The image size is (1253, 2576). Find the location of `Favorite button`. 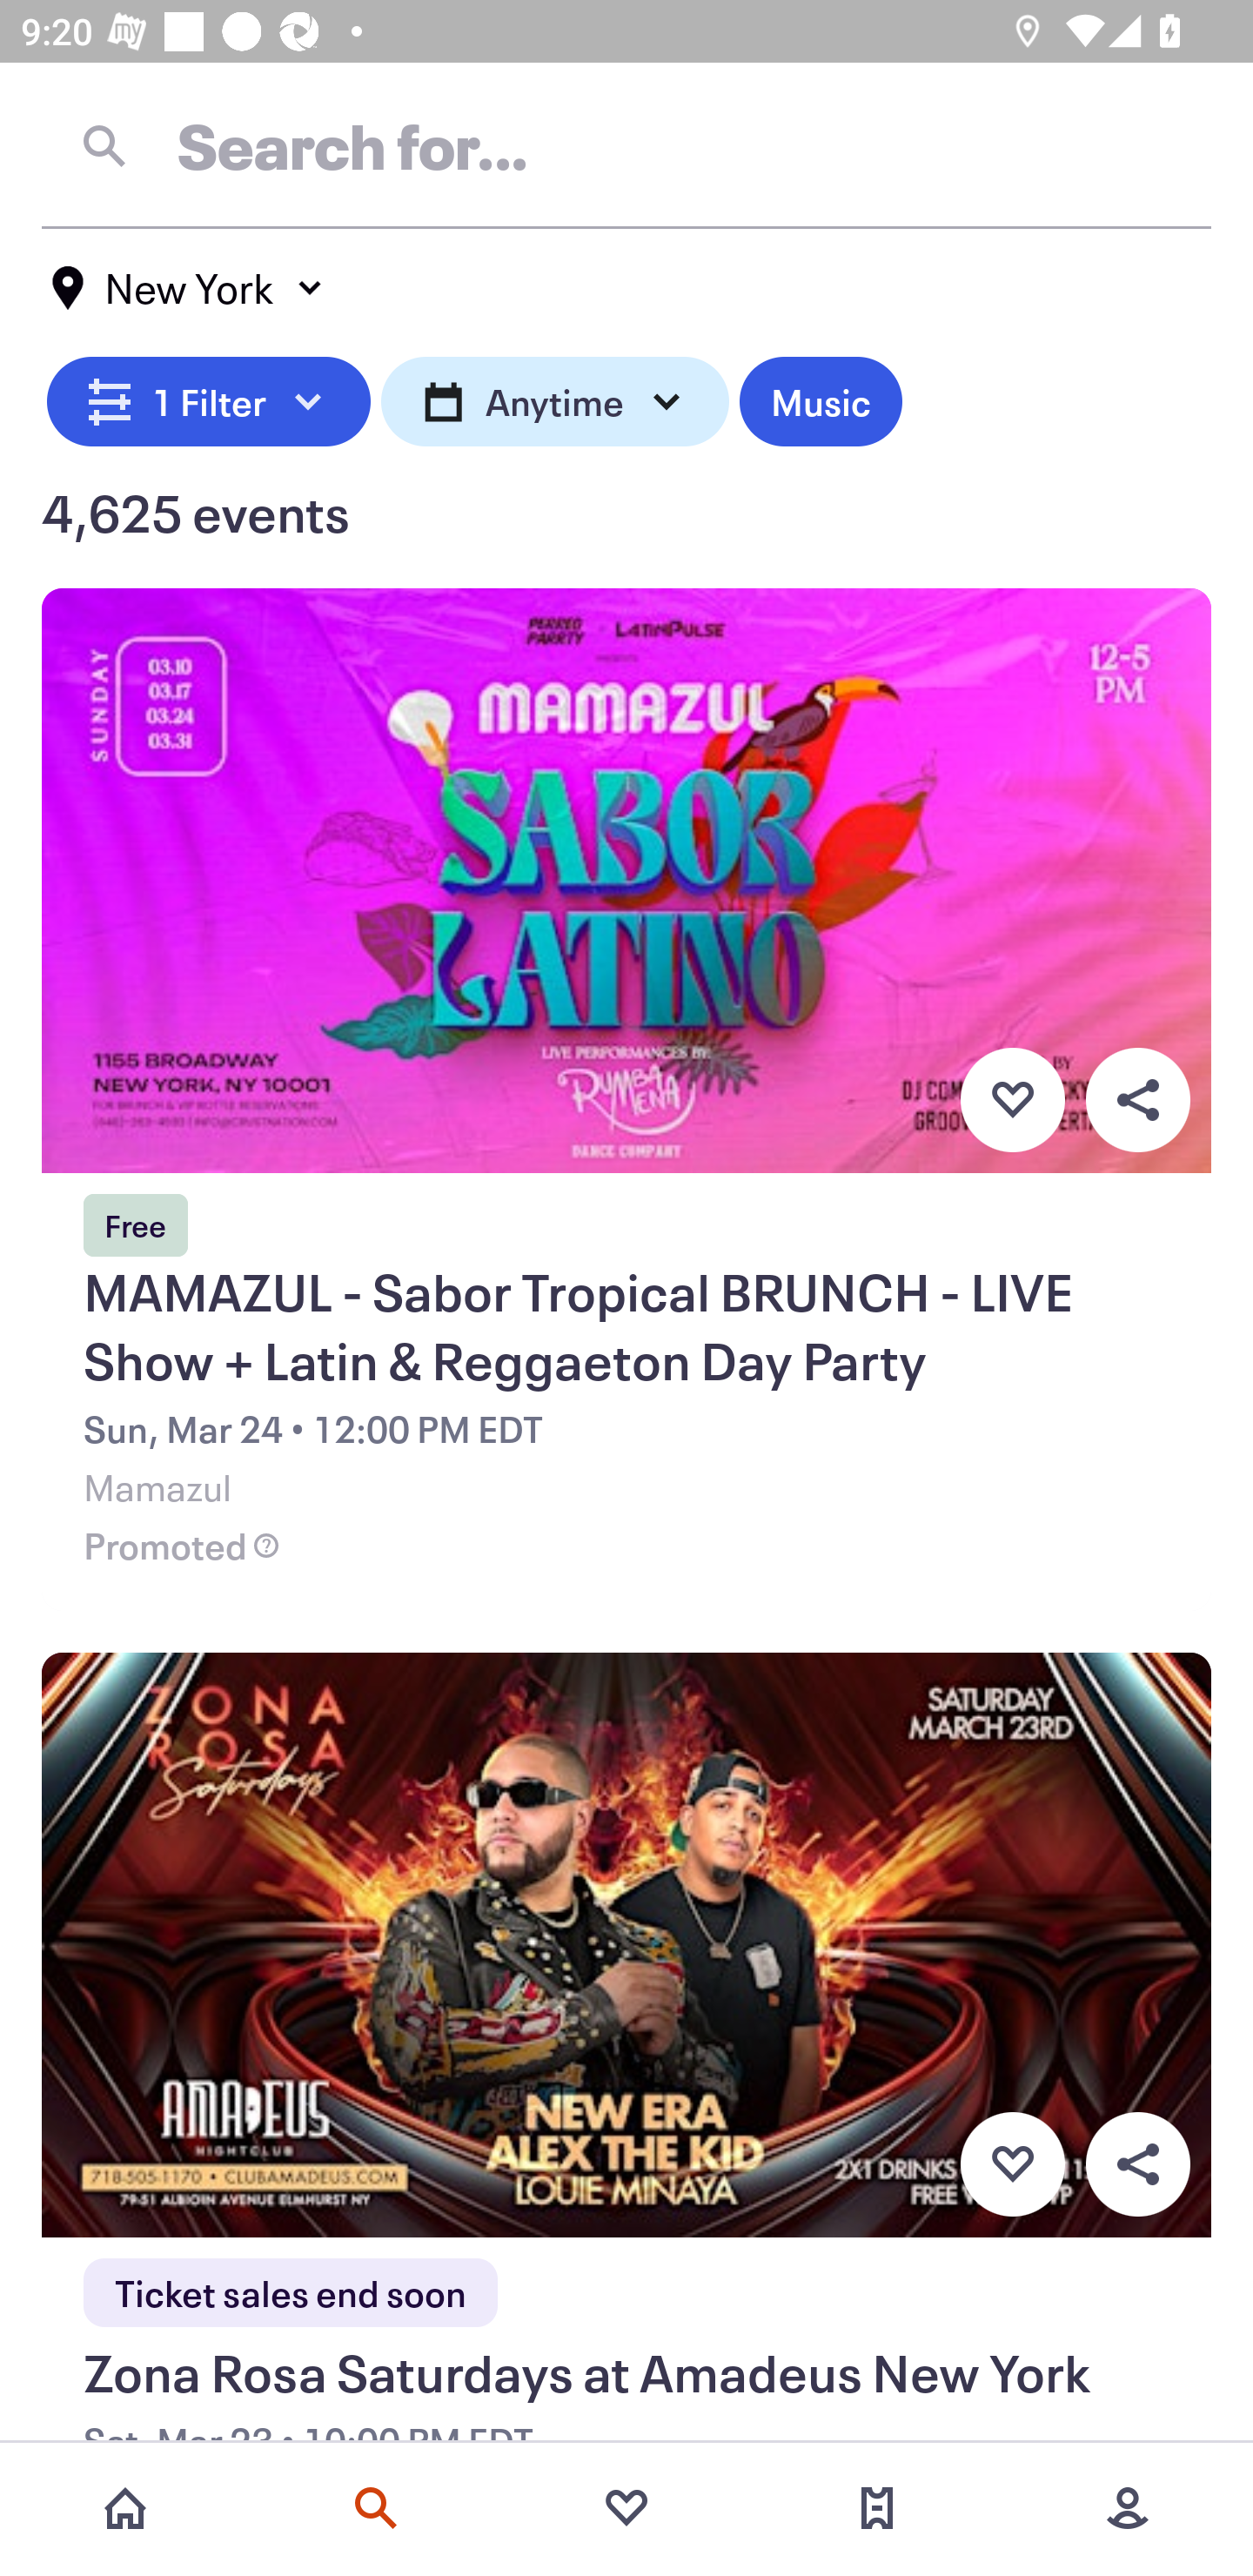

Favorite button is located at coordinates (1012, 2165).